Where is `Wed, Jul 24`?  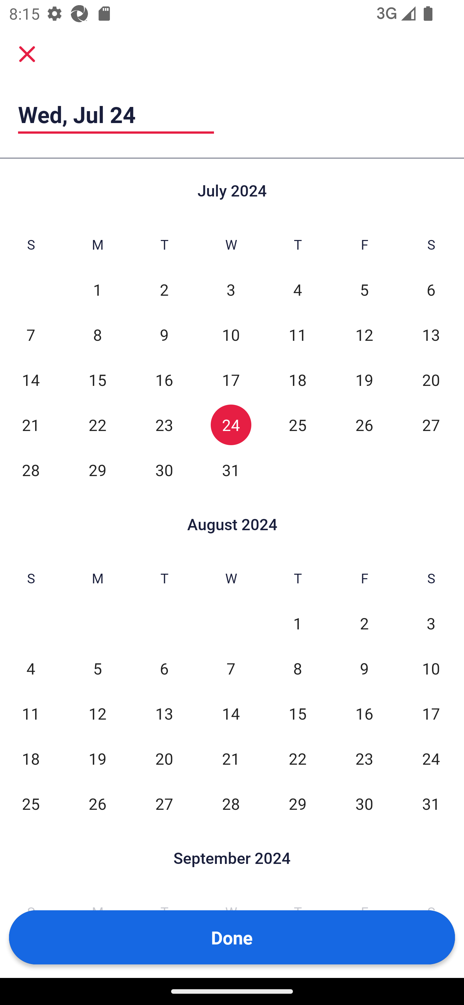
Wed, Jul 24 is located at coordinates (116, 114).